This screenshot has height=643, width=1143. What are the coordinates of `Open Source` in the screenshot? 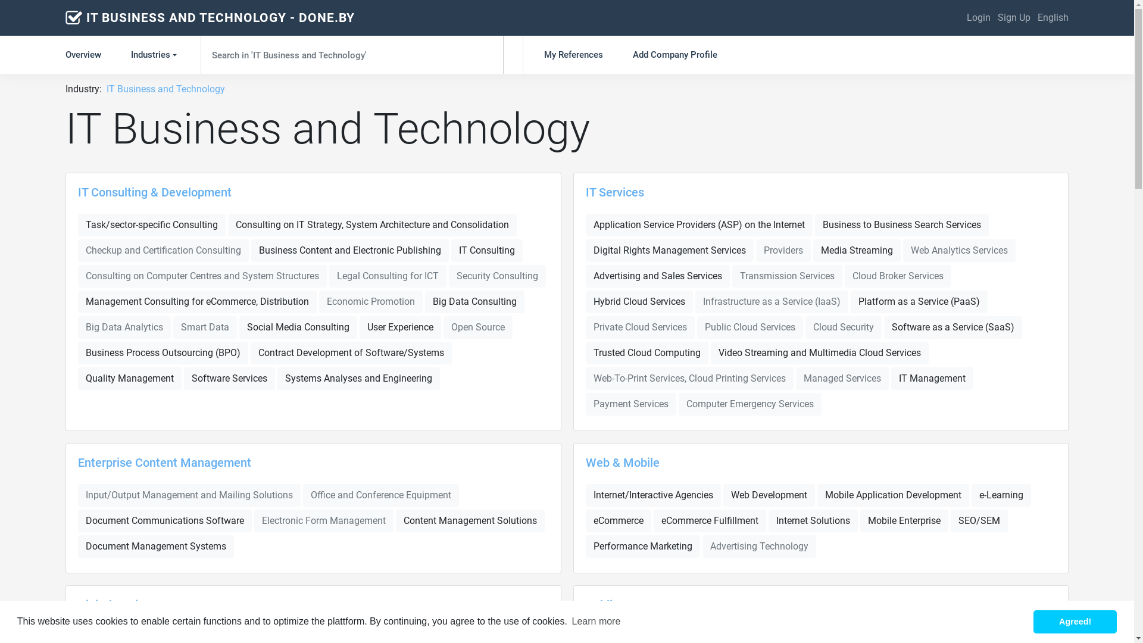 It's located at (478, 327).